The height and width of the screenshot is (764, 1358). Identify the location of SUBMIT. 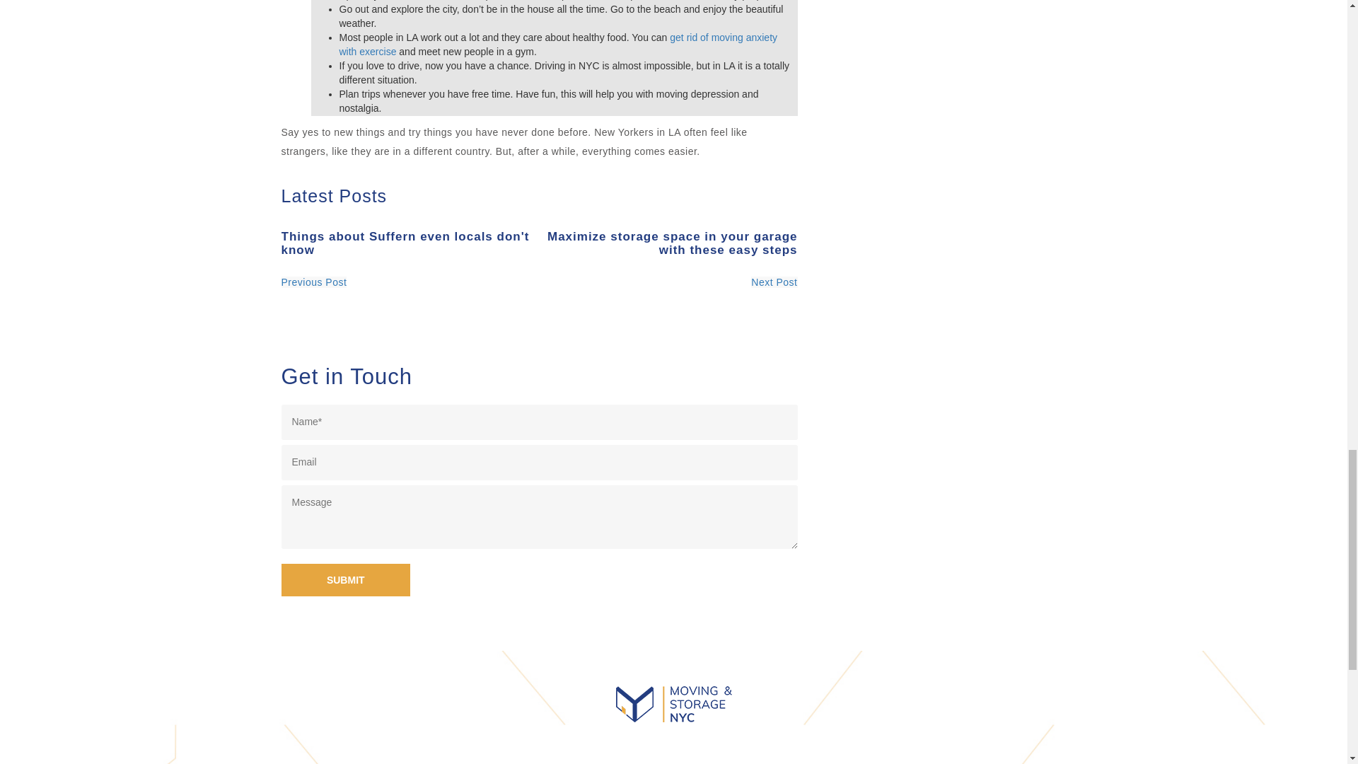
(346, 580).